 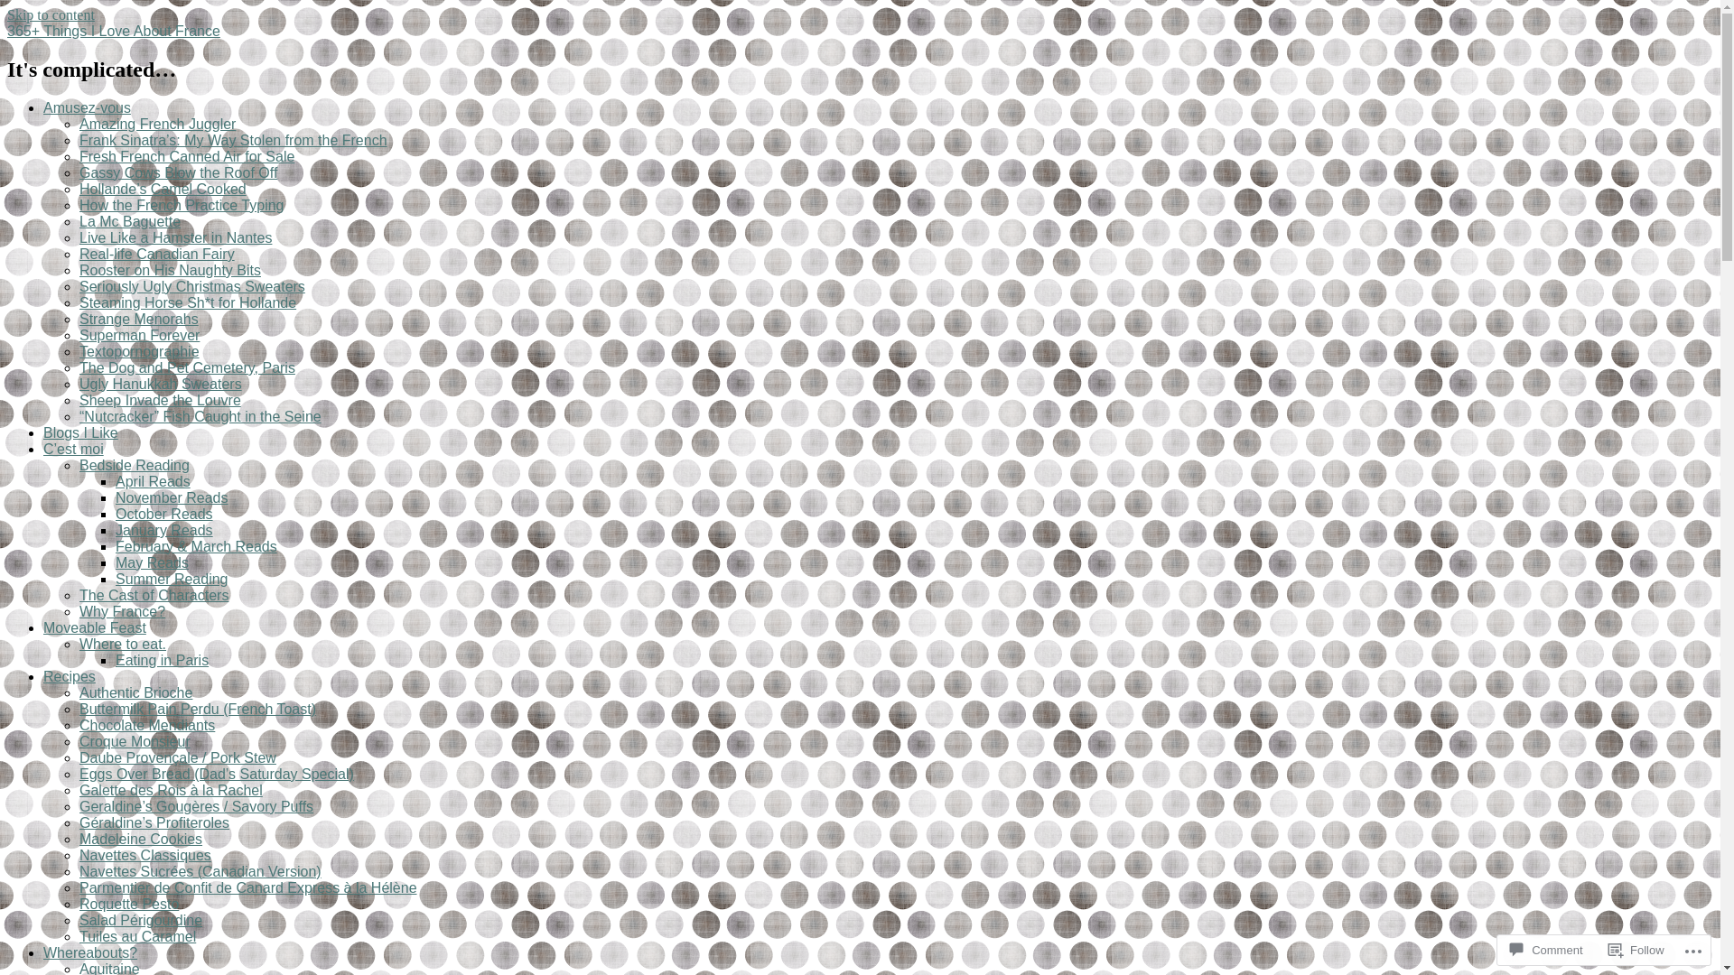 What do you see at coordinates (147, 726) in the screenshot?
I see `Chocolate Mendiants` at bounding box center [147, 726].